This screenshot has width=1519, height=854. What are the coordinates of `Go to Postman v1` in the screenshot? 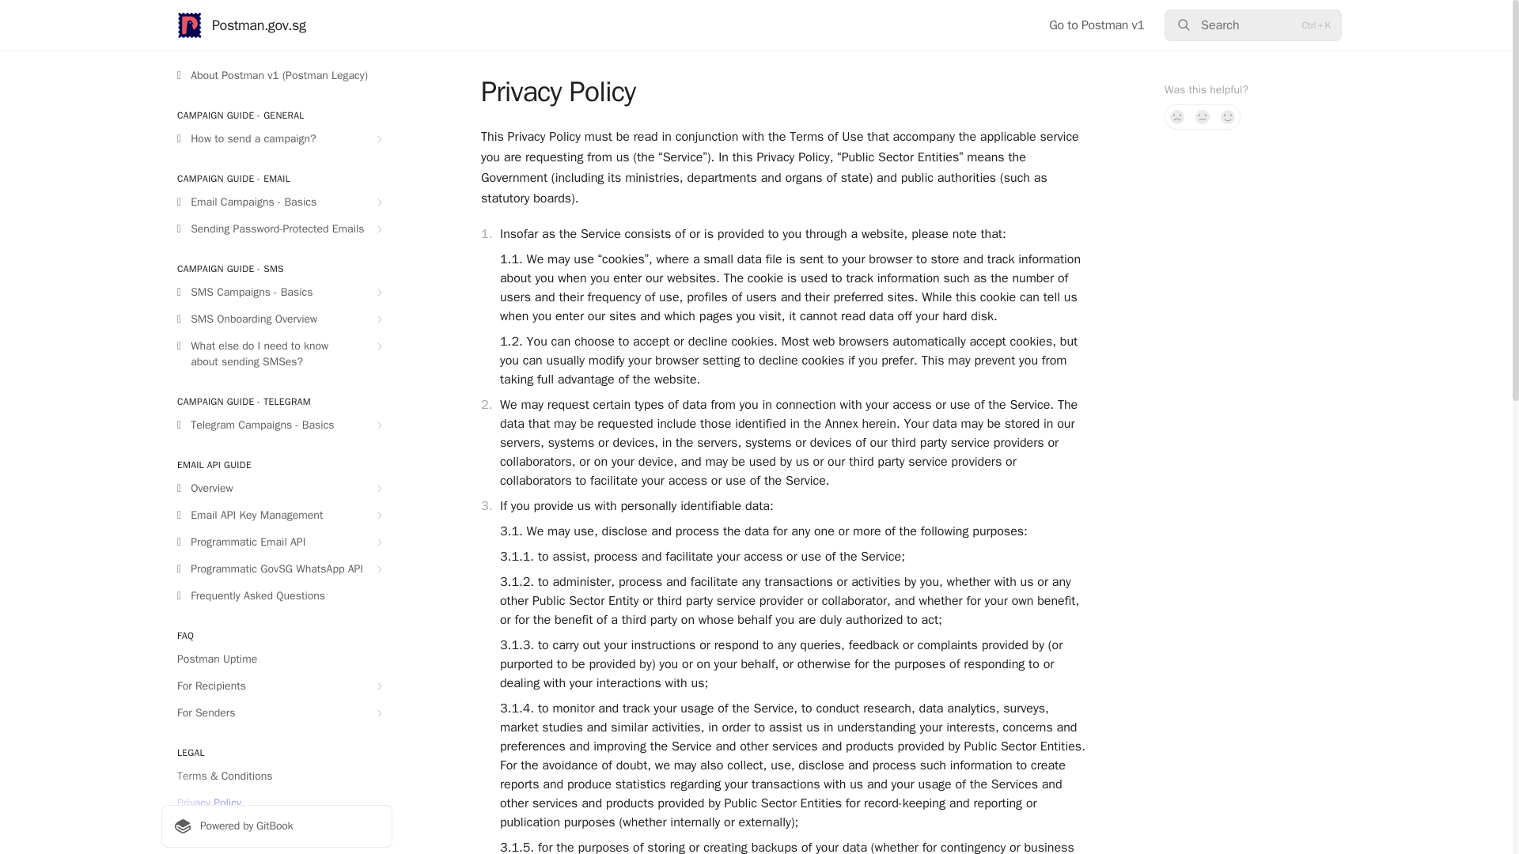 It's located at (1097, 25).